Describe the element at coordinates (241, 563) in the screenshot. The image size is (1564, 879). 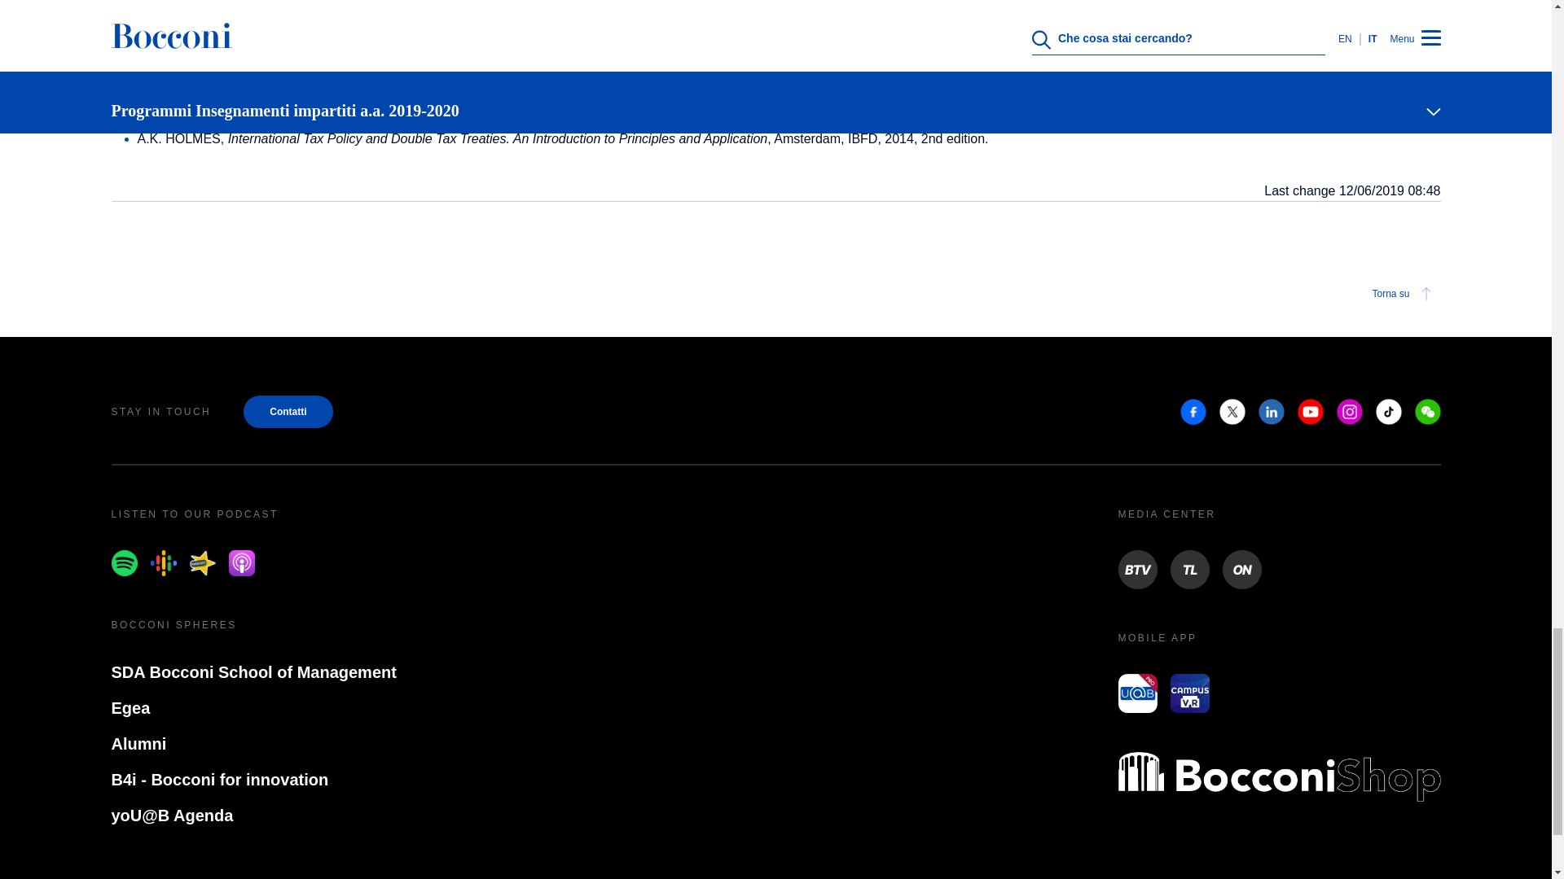
I see `Apple podcast` at that location.